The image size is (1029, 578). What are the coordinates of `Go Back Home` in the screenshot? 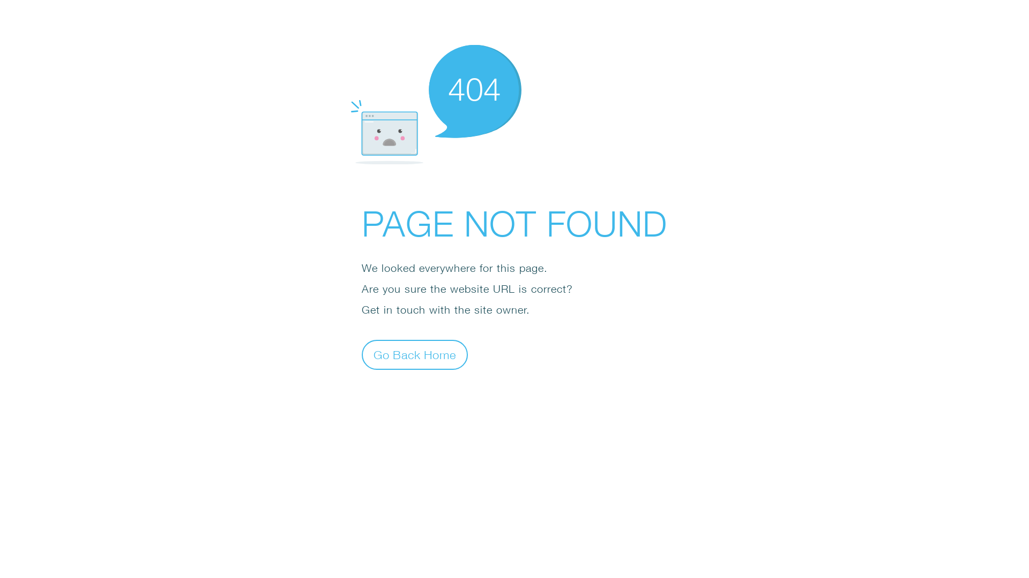 It's located at (415, 354).